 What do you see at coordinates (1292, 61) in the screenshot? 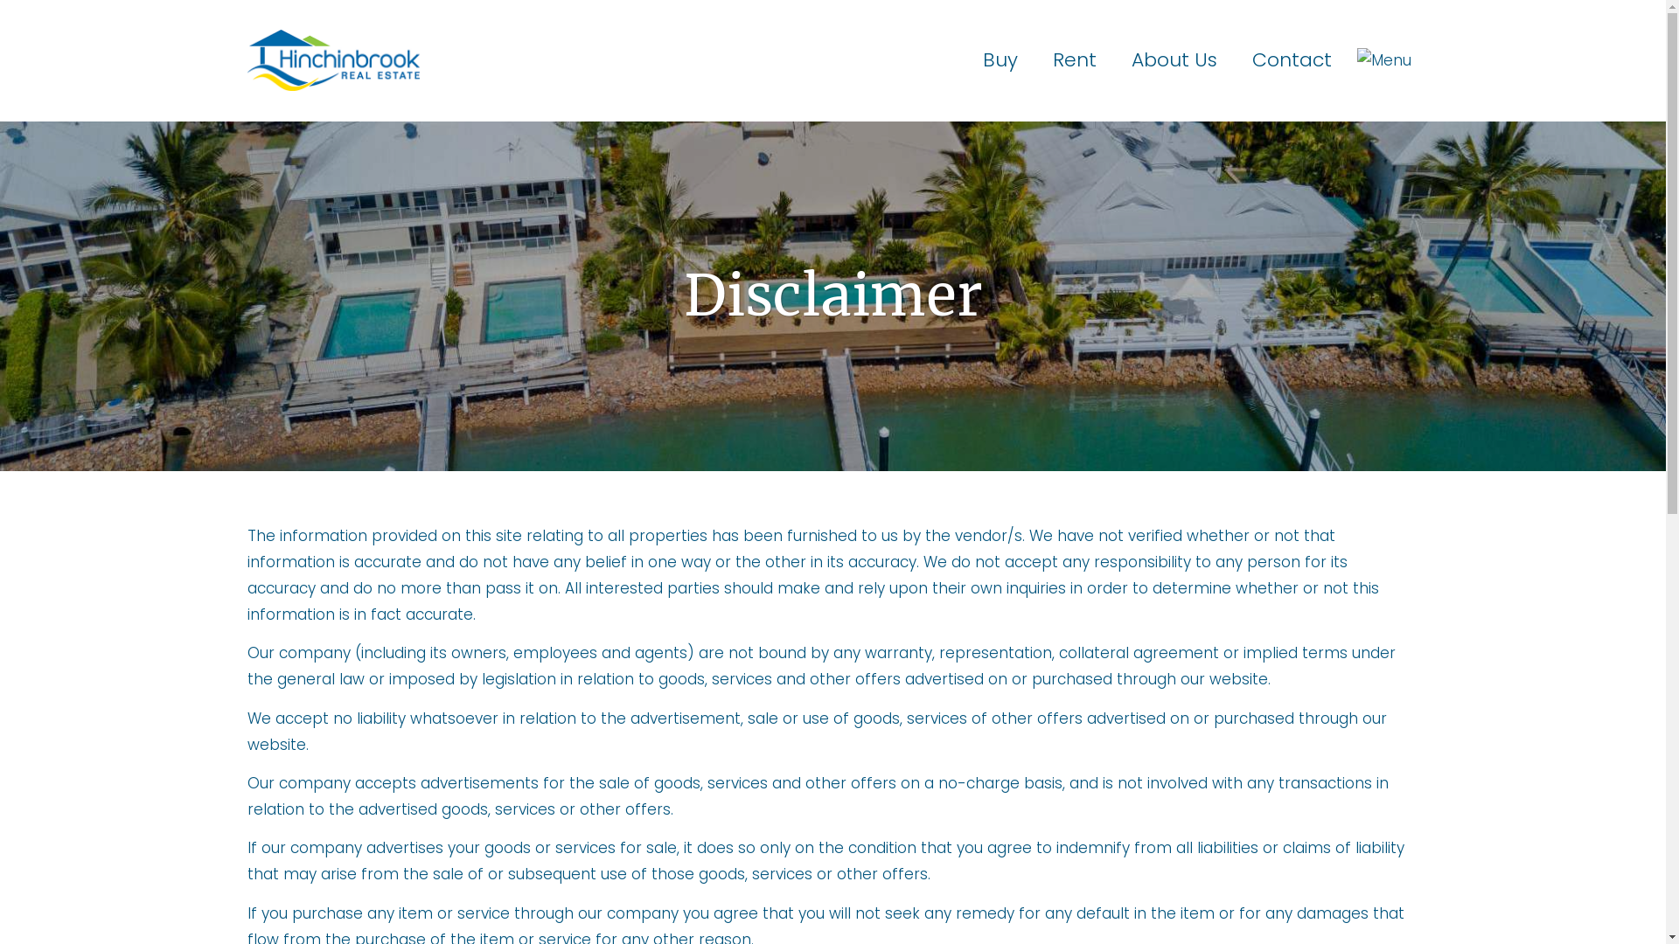
I see `Contact` at bounding box center [1292, 61].